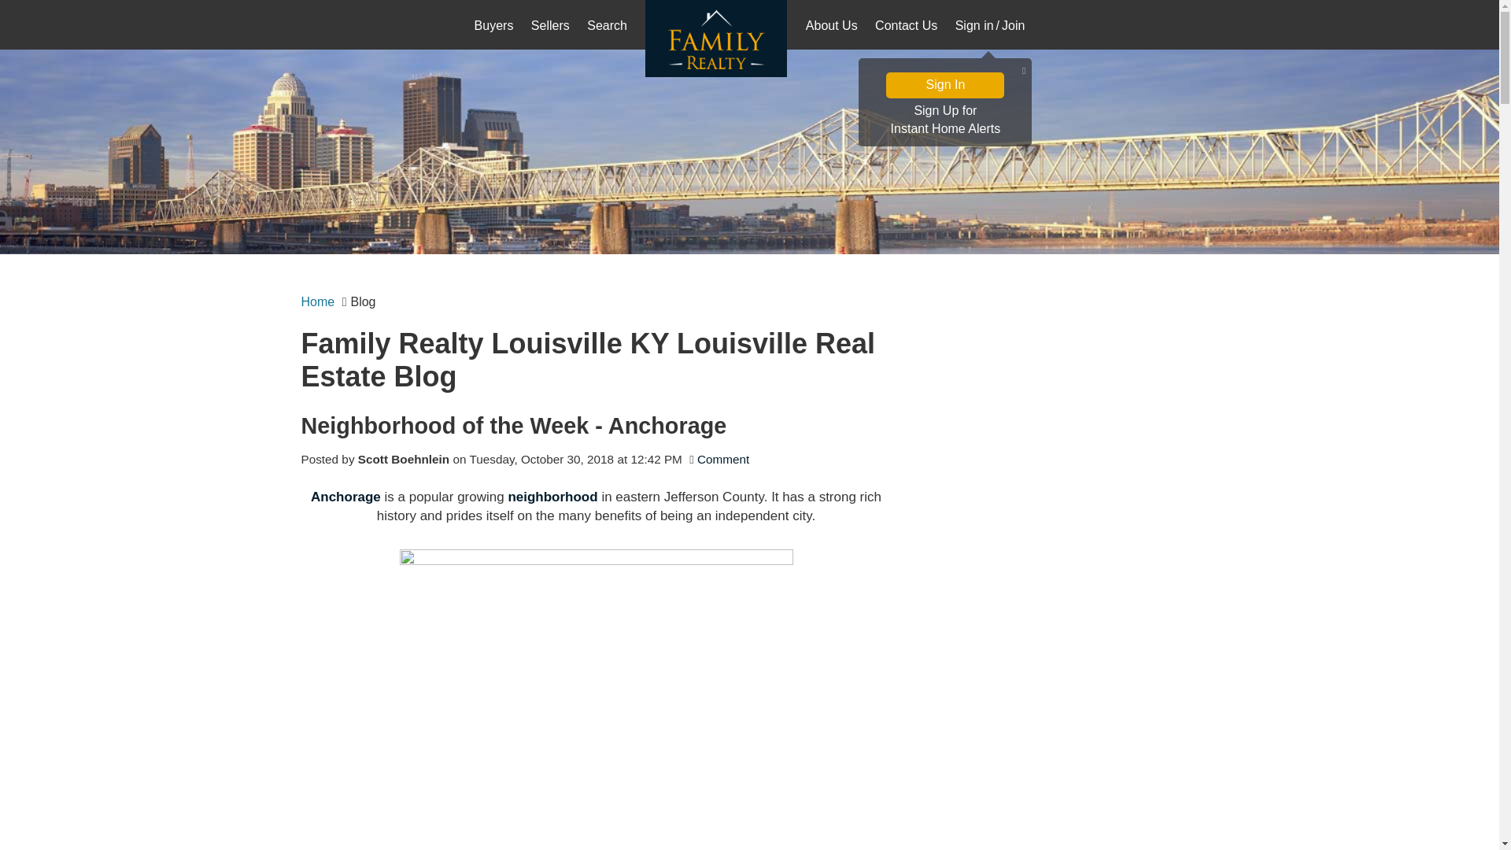 The height and width of the screenshot is (850, 1511). Describe the element at coordinates (906, 27) in the screenshot. I see `Home` at that location.